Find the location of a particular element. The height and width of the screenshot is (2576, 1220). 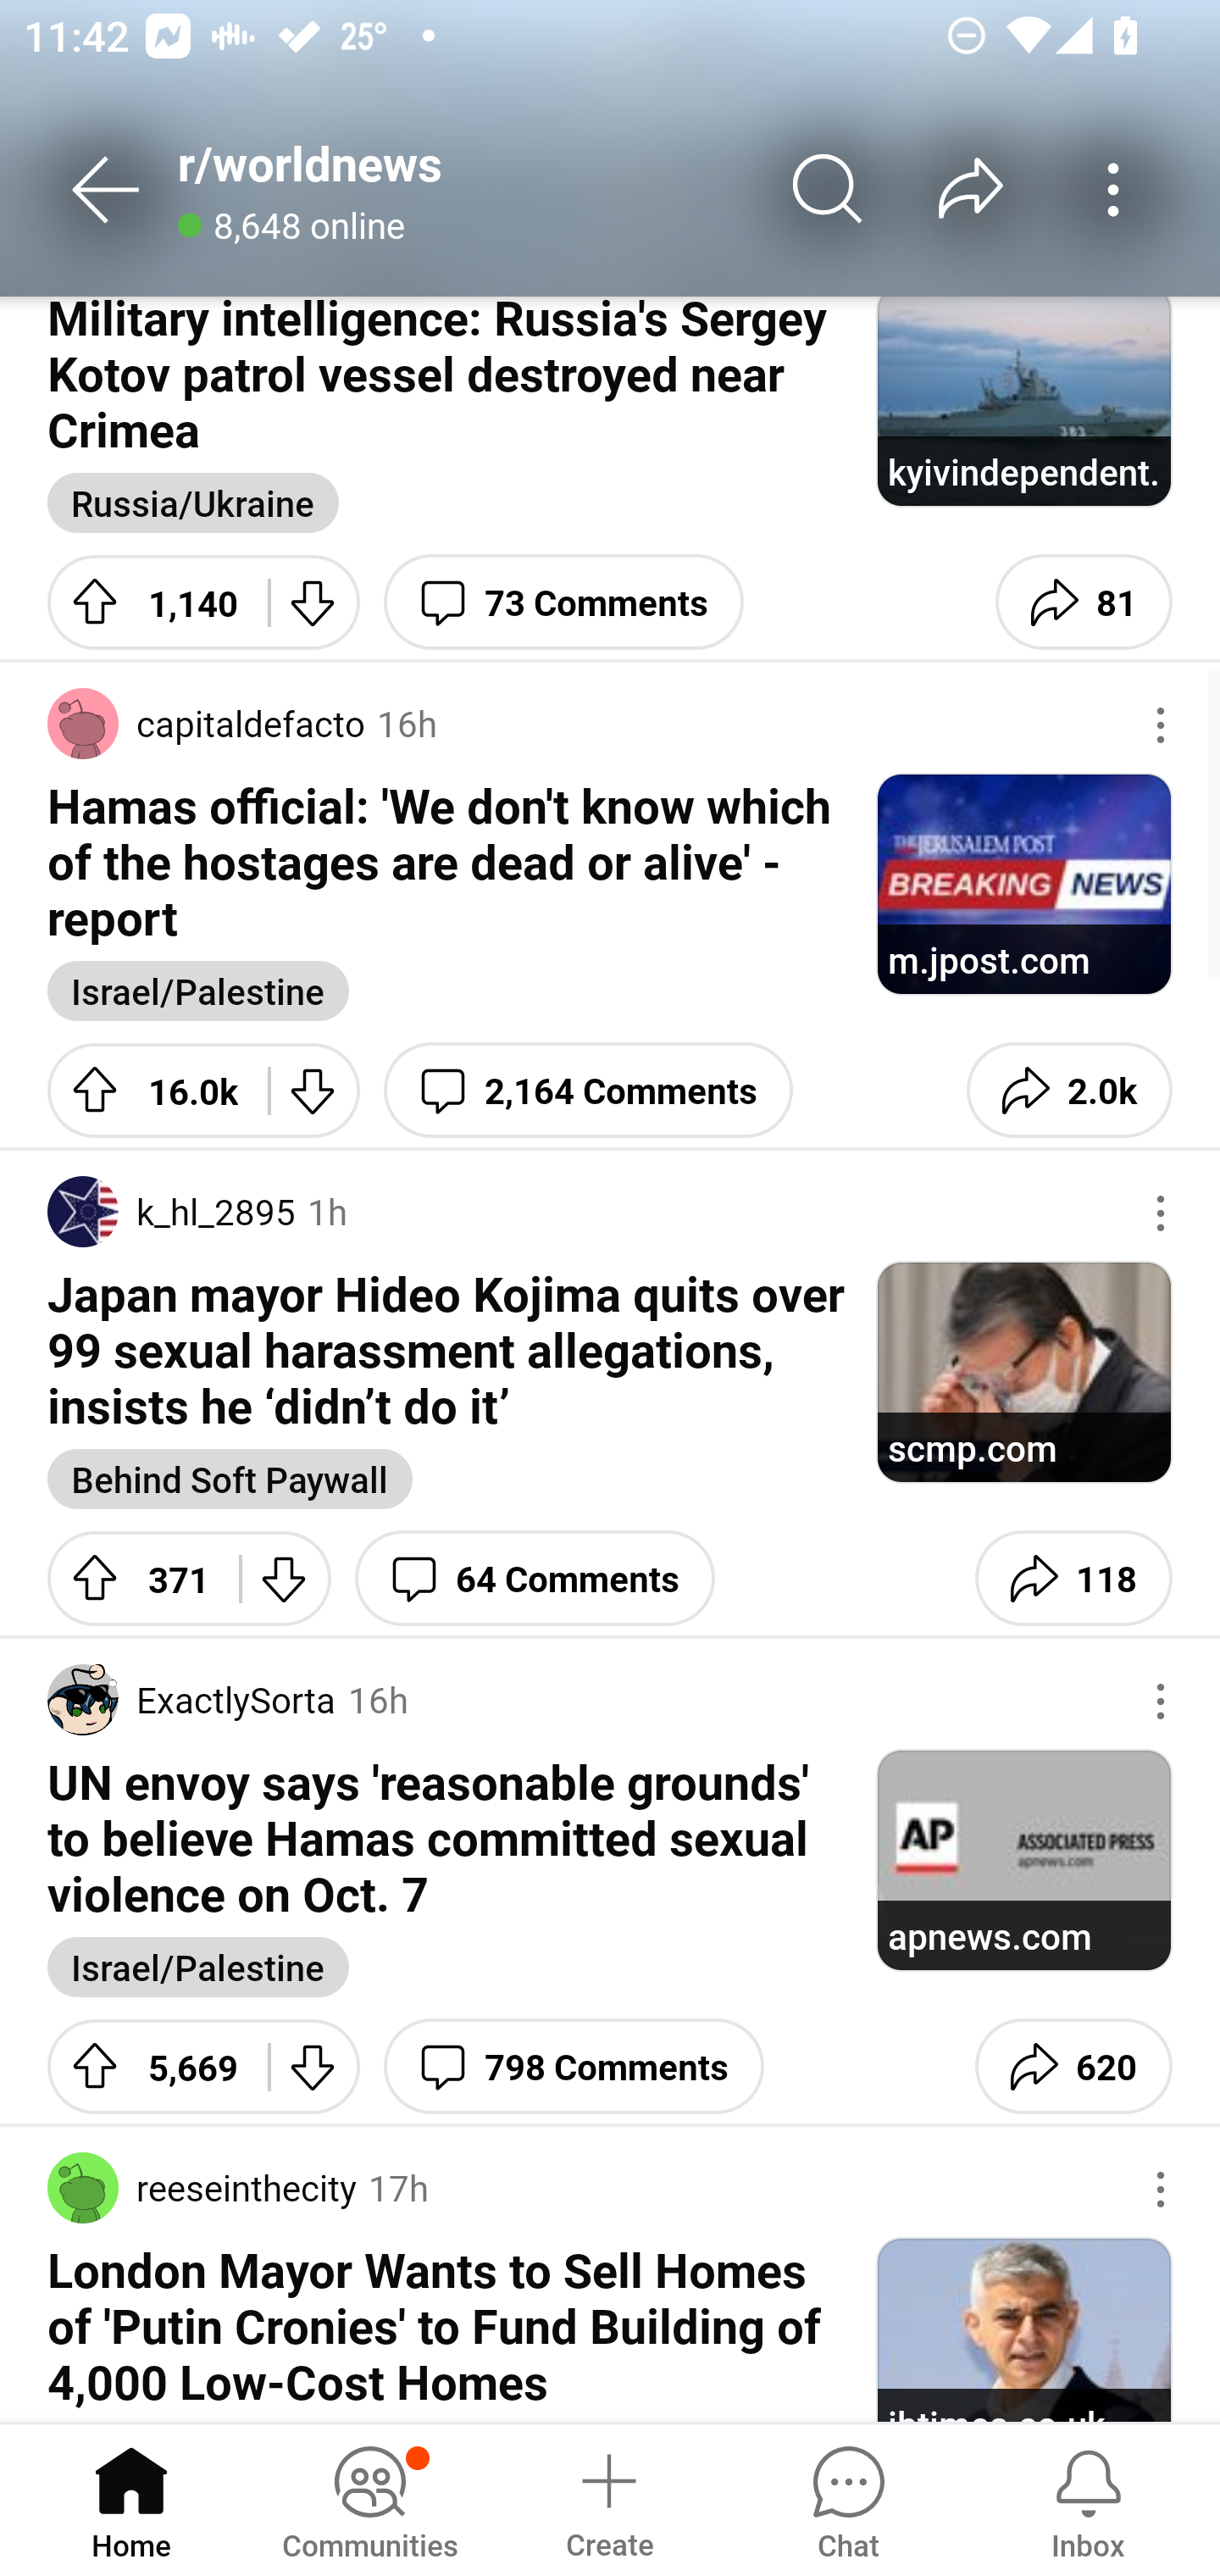

Downvote is located at coordinates (285, 1578).